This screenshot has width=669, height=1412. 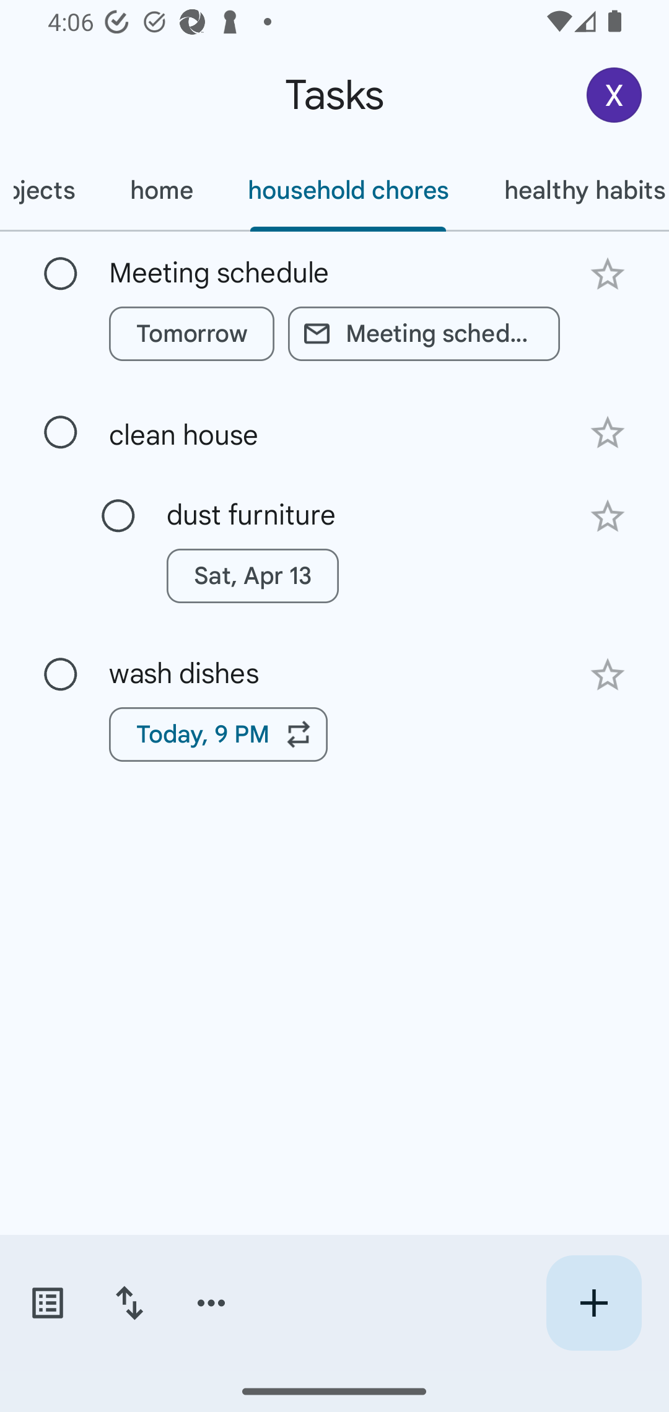 What do you see at coordinates (61, 274) in the screenshot?
I see `Mark as complete` at bounding box center [61, 274].